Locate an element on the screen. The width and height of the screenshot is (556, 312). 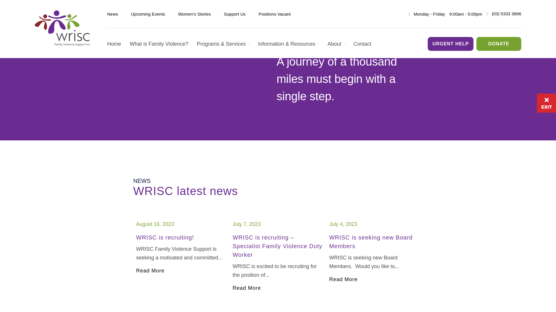
Positions Vacant is located at coordinates (275, 14).